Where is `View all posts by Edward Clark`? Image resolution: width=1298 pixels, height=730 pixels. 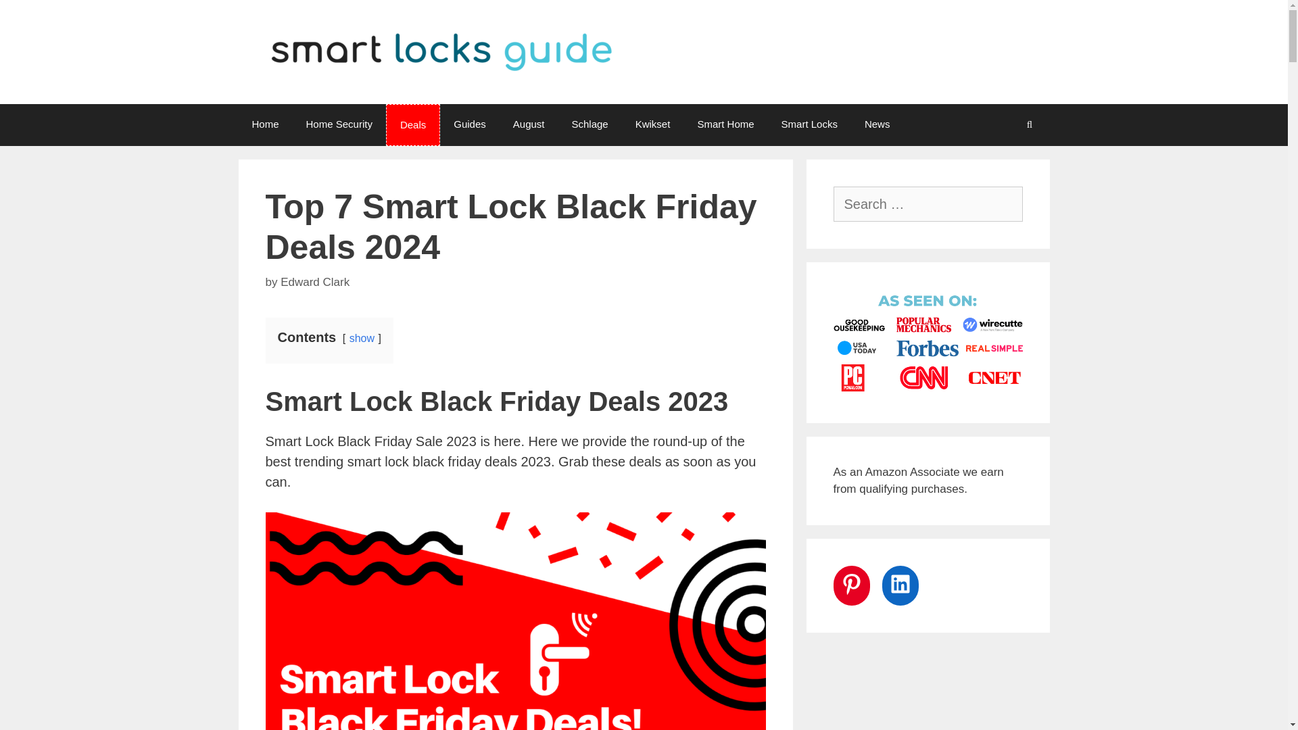 View all posts by Edward Clark is located at coordinates (314, 282).